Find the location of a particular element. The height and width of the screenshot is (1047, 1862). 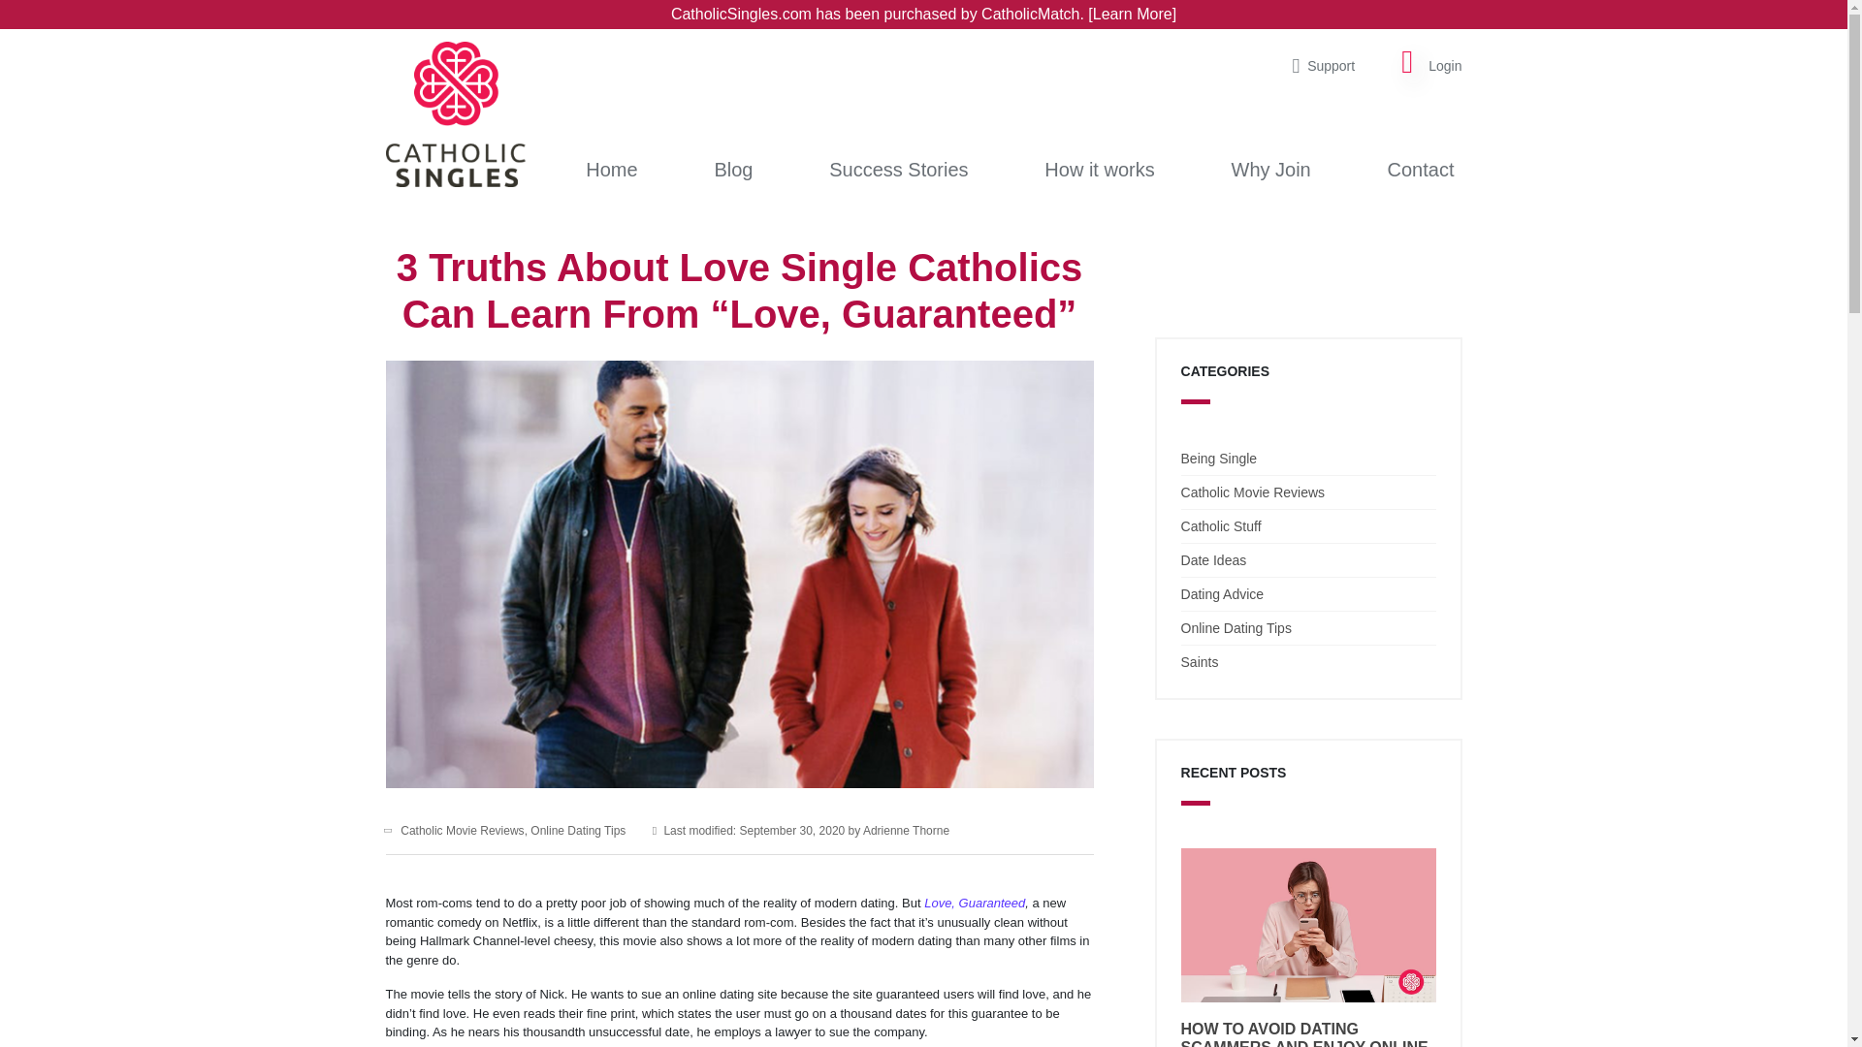

How it works is located at coordinates (1100, 169).